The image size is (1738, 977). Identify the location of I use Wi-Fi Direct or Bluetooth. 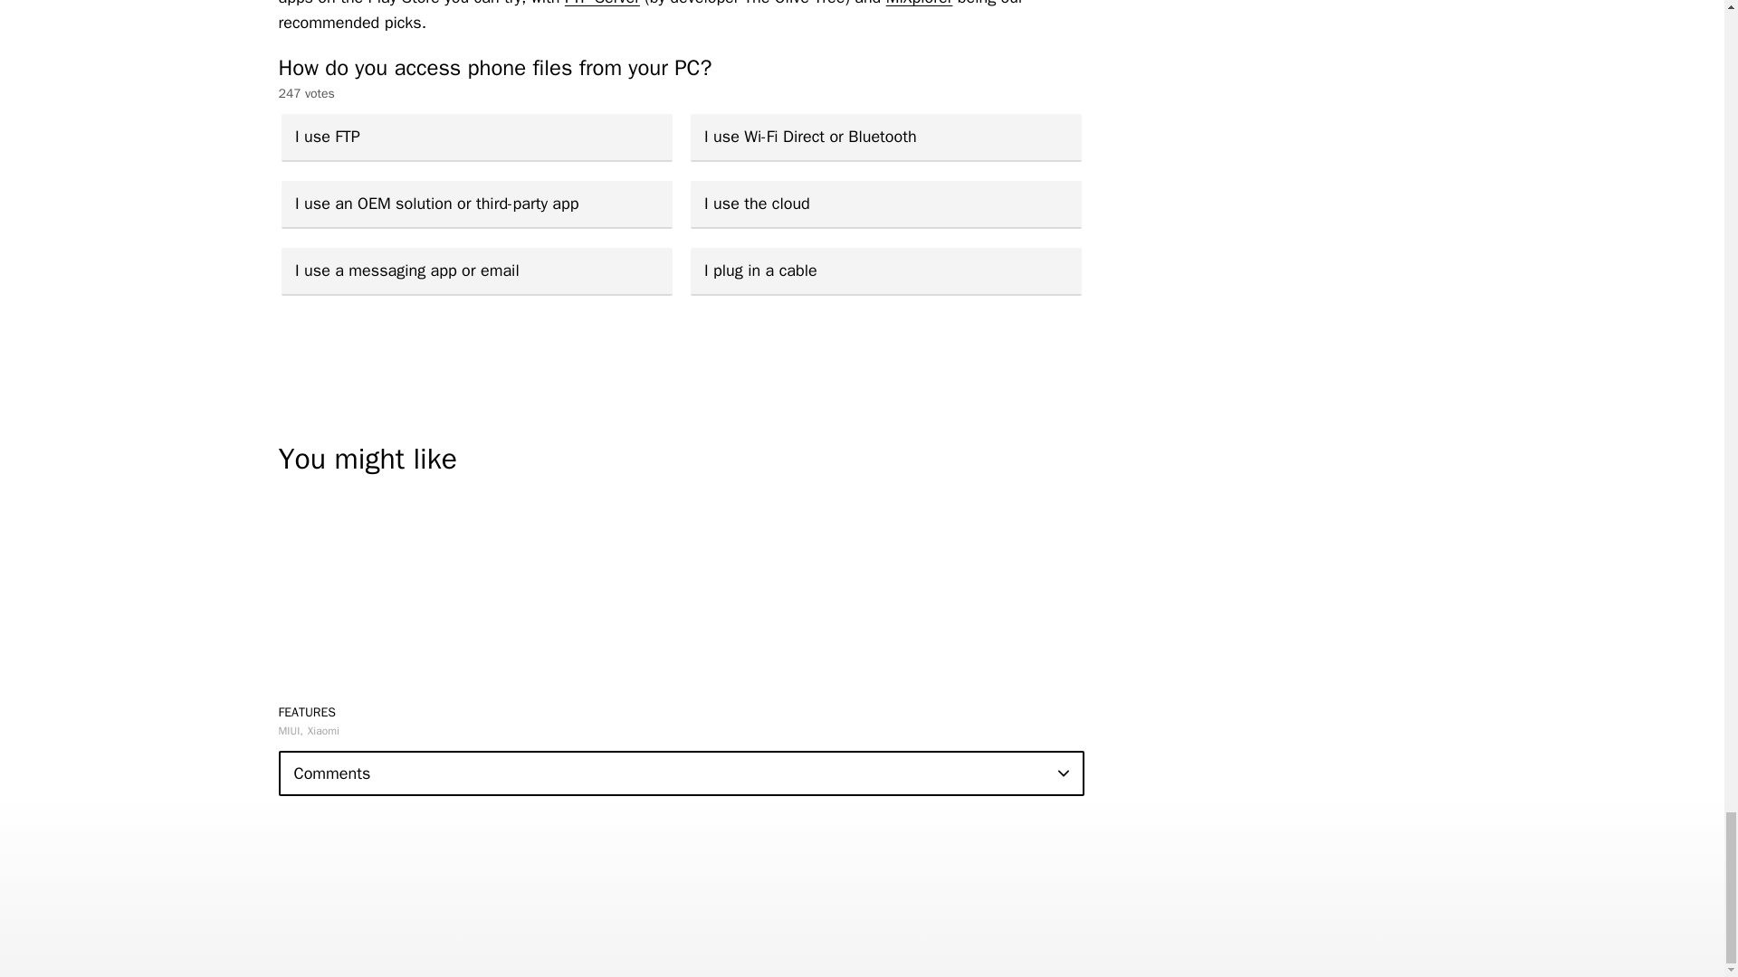
(885, 138).